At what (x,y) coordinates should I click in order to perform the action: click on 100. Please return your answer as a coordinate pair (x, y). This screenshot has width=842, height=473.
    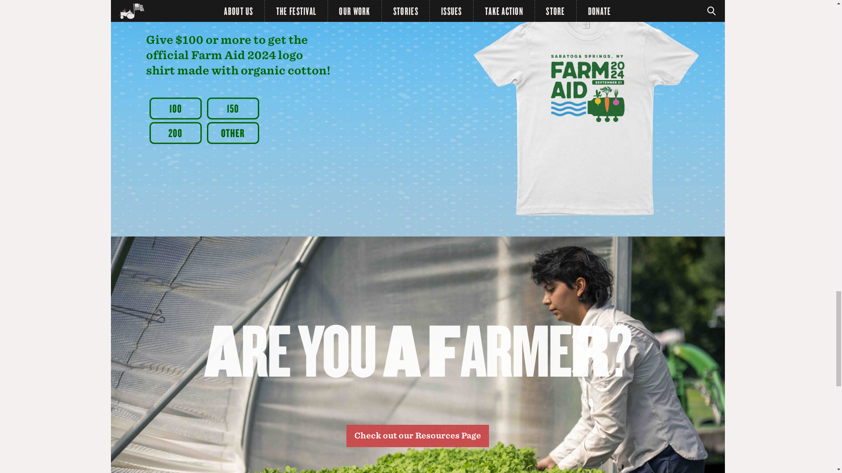
    Looking at the image, I should click on (175, 109).